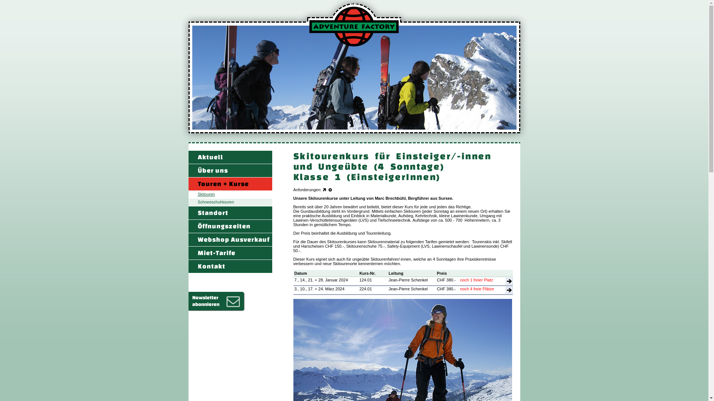 The height and width of the screenshot is (401, 714). Describe the element at coordinates (230, 240) in the screenshot. I see `Webshop Ausverkauf` at that location.